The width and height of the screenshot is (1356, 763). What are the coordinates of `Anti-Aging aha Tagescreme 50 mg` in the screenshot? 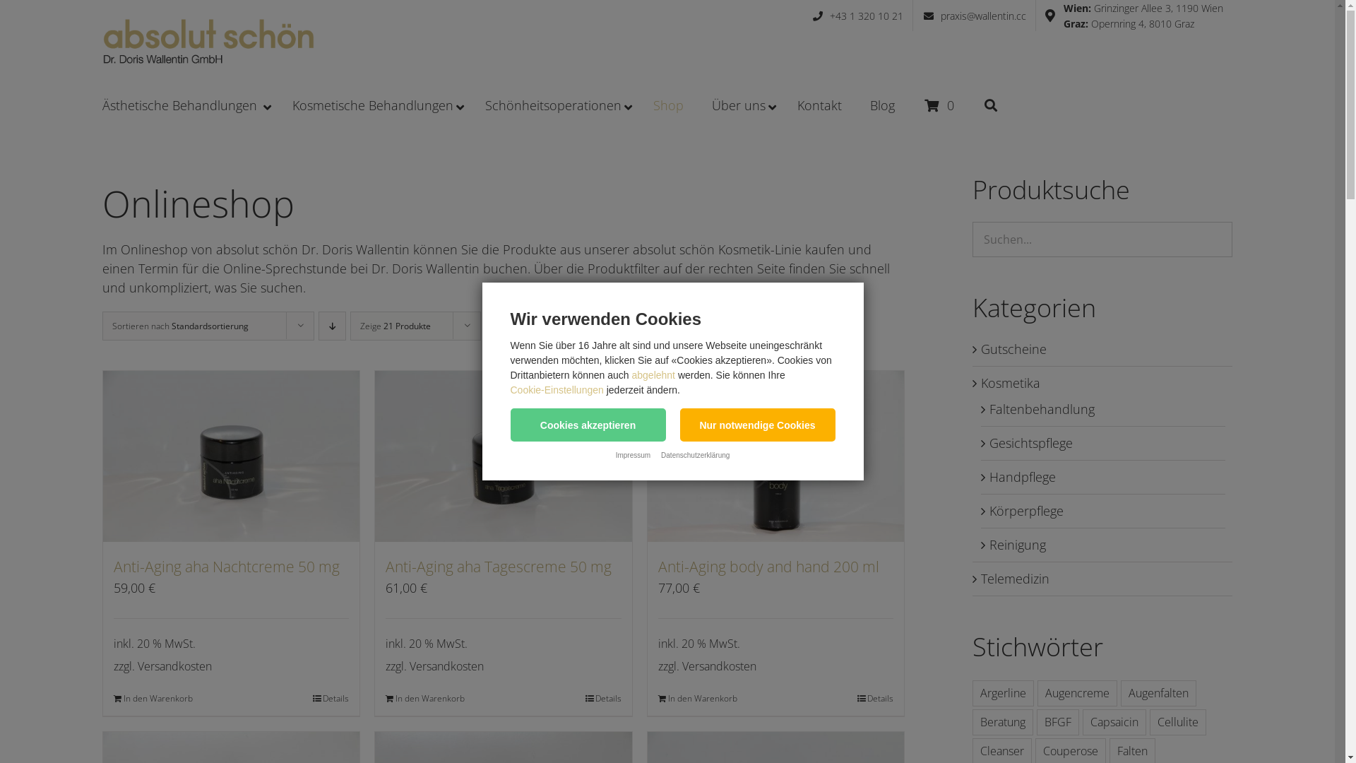 It's located at (499, 567).